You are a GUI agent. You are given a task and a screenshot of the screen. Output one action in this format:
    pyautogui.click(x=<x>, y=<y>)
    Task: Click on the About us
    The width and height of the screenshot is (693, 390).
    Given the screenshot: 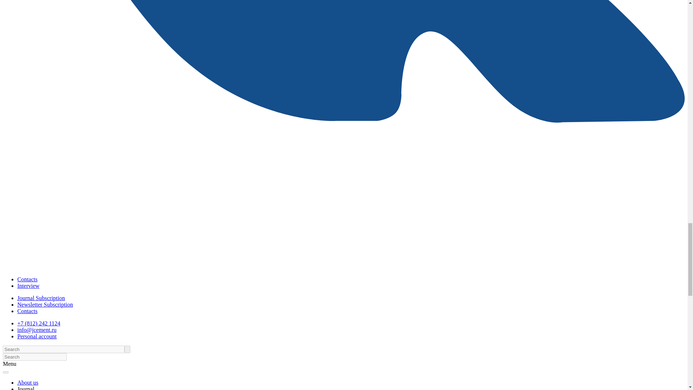 What is the action you would take?
    pyautogui.click(x=27, y=382)
    